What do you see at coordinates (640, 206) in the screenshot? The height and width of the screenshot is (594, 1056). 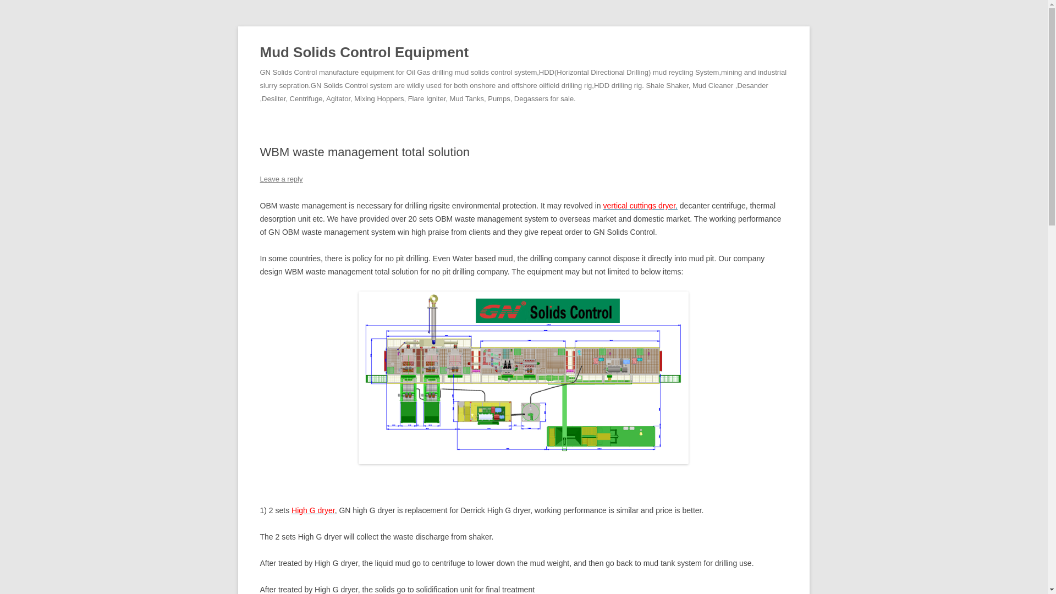 I see `vertical cuttings dryer ` at bounding box center [640, 206].